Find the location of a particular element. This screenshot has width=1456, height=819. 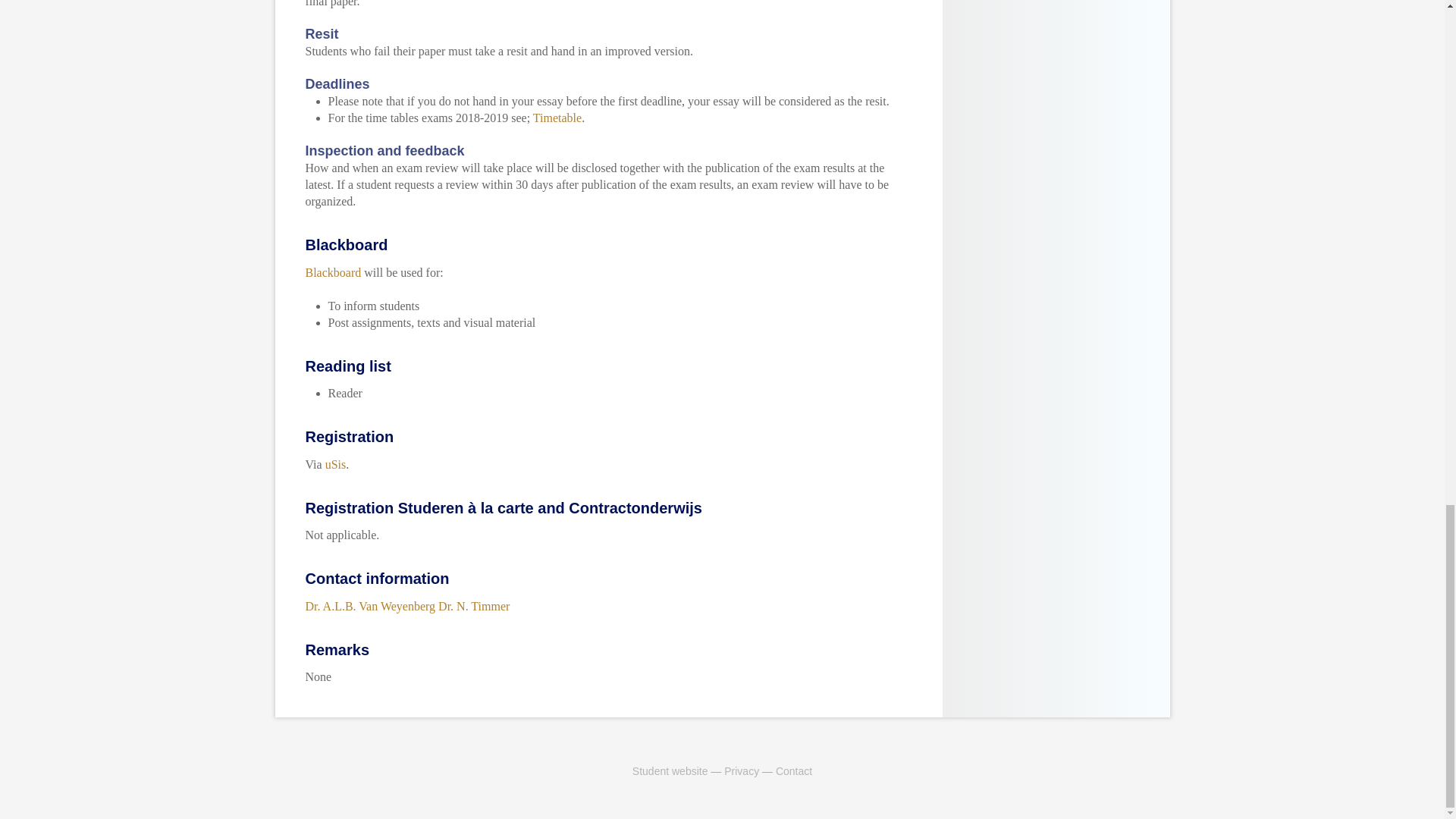

Blackboard is located at coordinates (332, 273).